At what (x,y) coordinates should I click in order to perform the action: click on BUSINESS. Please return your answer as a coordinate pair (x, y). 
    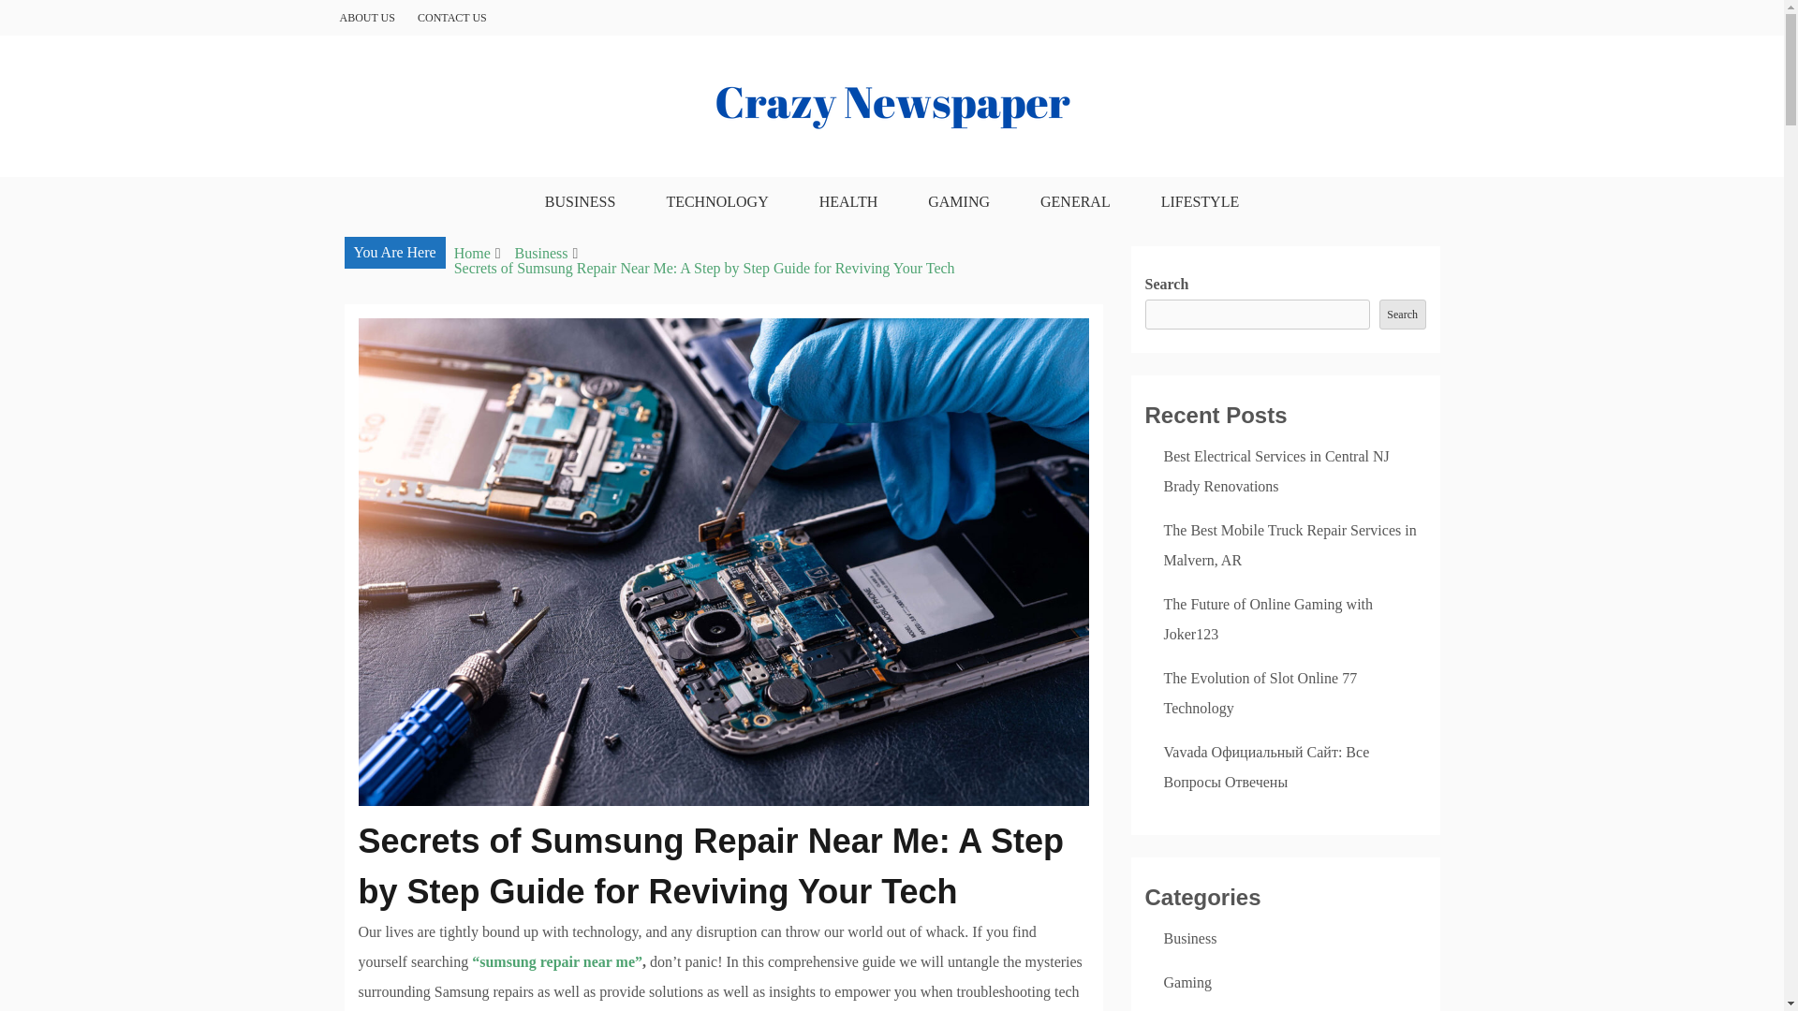
    Looking at the image, I should click on (581, 202).